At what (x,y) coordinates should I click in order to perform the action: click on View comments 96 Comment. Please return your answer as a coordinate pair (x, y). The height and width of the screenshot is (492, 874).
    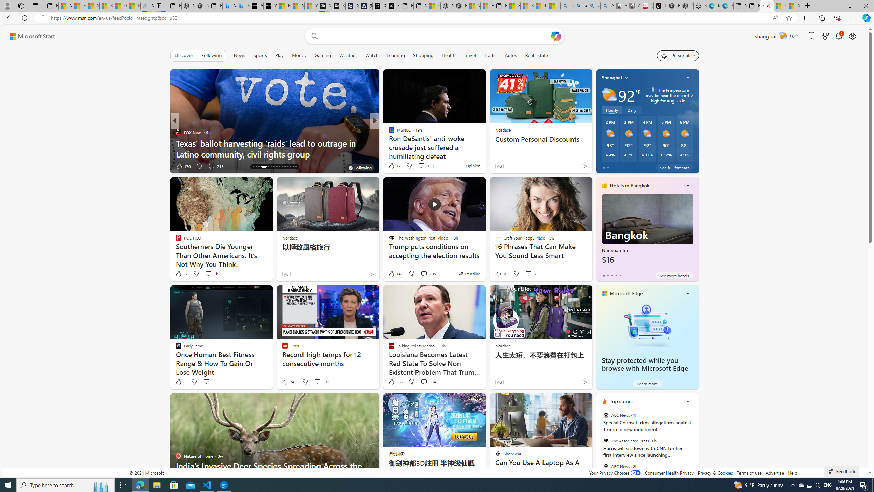
    Looking at the image, I should click on (425, 166).